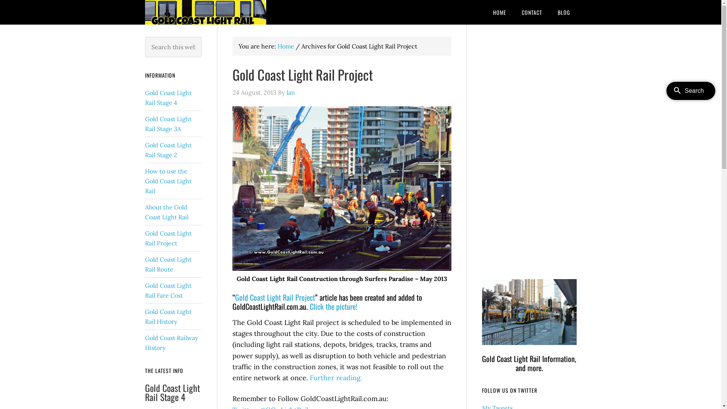  Describe the element at coordinates (167, 212) in the screenshot. I see `About the Gold Coast Light Rail` at that location.